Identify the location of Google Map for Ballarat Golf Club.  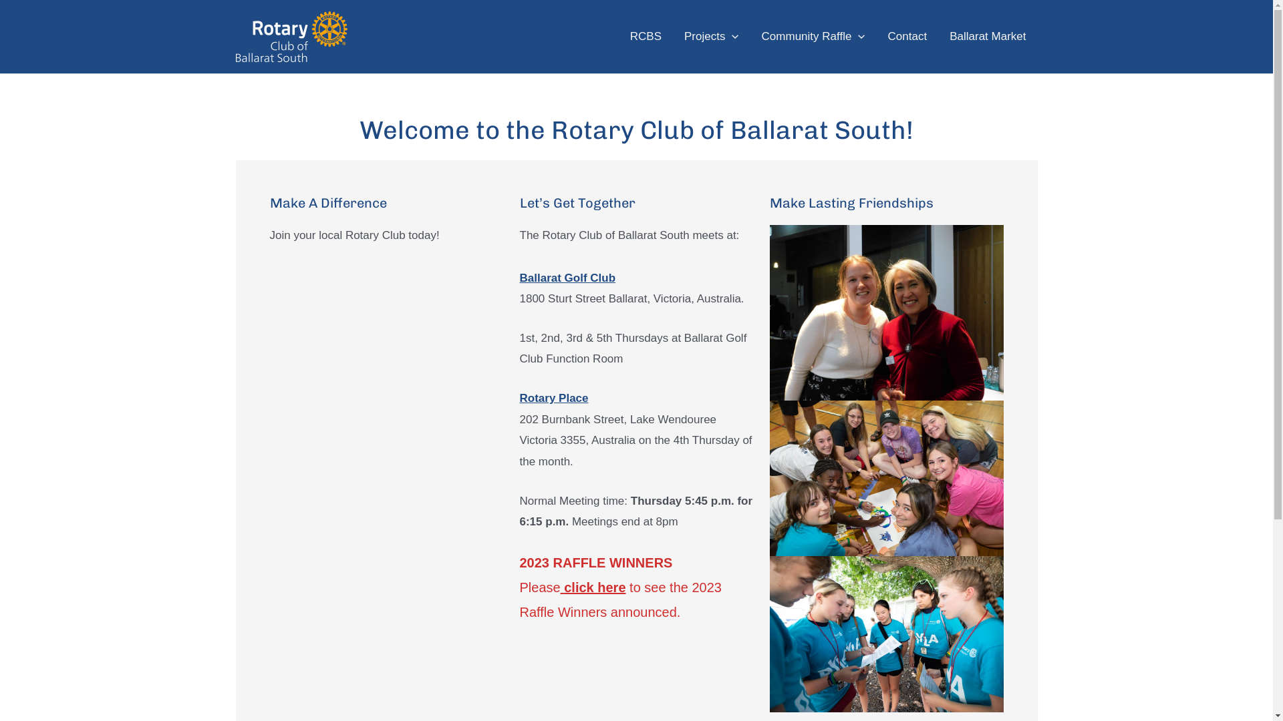
(387, 365).